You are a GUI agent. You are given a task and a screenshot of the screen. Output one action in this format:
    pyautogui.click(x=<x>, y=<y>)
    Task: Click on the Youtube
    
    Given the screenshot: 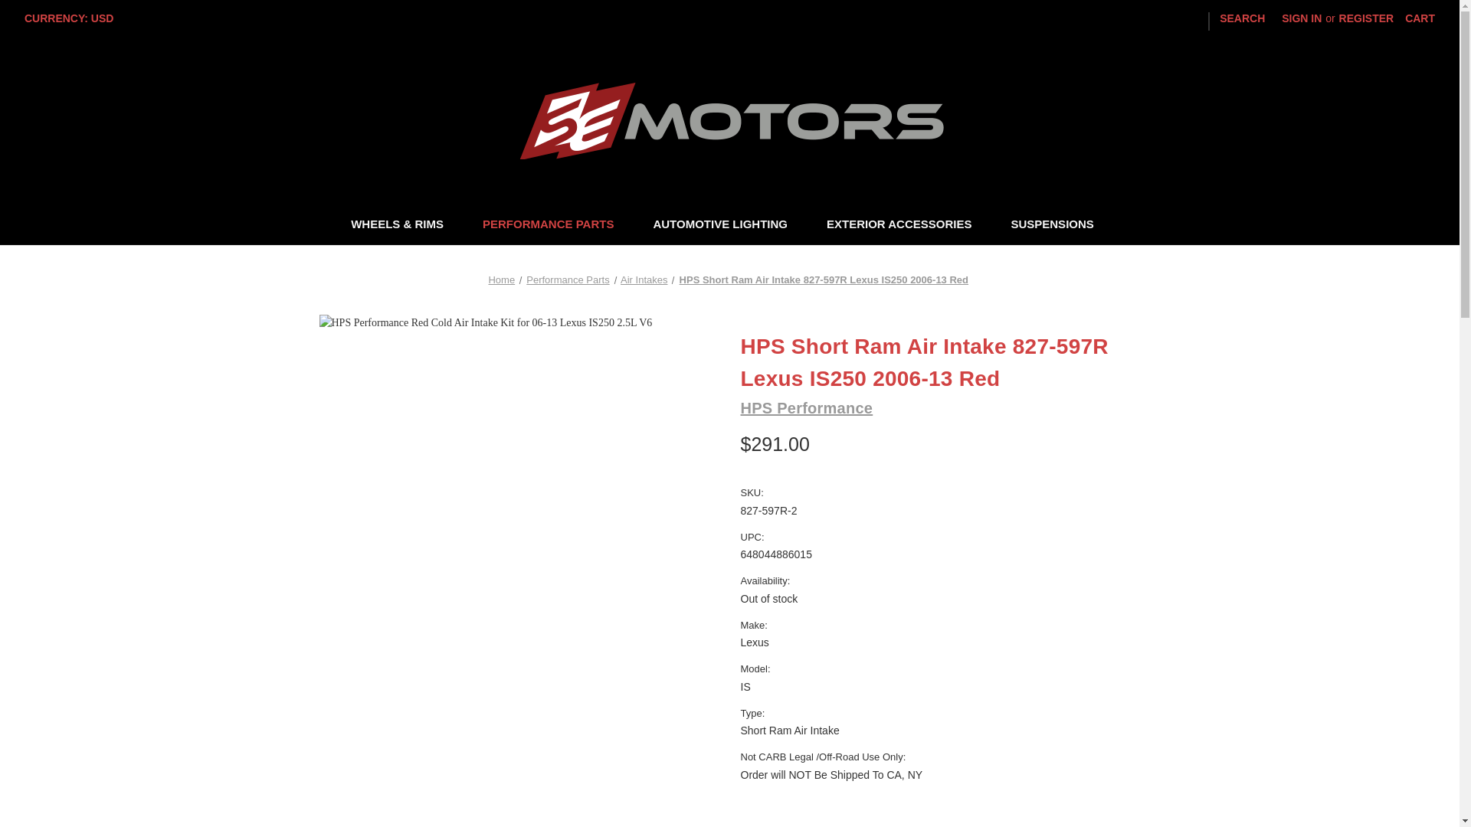 What is the action you would take?
    pyautogui.click(x=1137, y=21)
    